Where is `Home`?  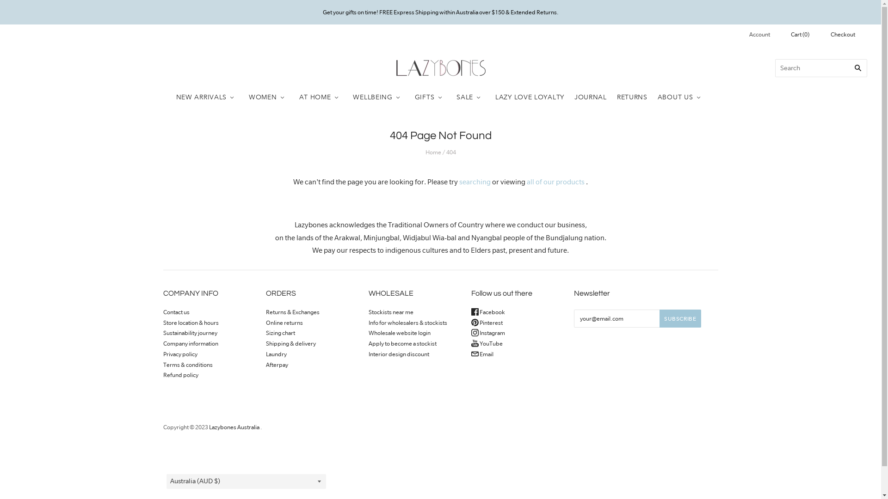
Home is located at coordinates (433, 152).